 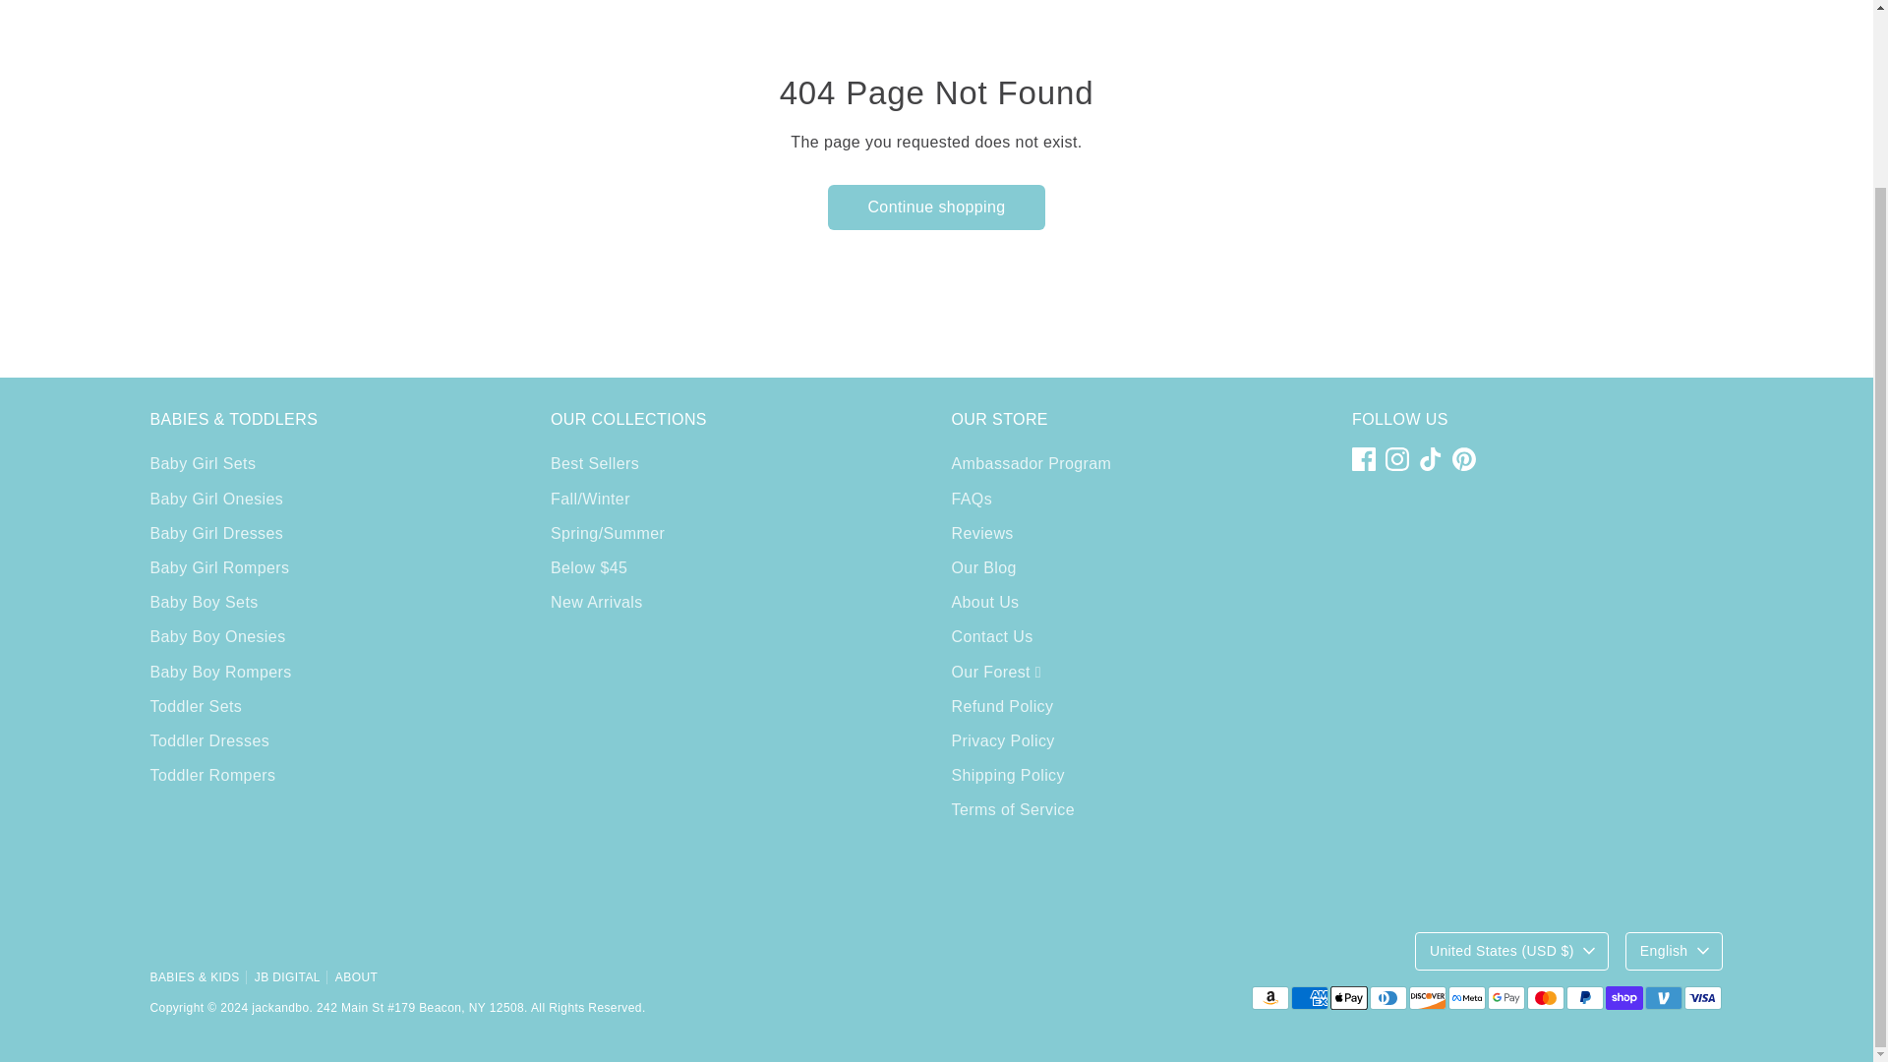 I want to click on Apple Pay, so click(x=1347, y=998).